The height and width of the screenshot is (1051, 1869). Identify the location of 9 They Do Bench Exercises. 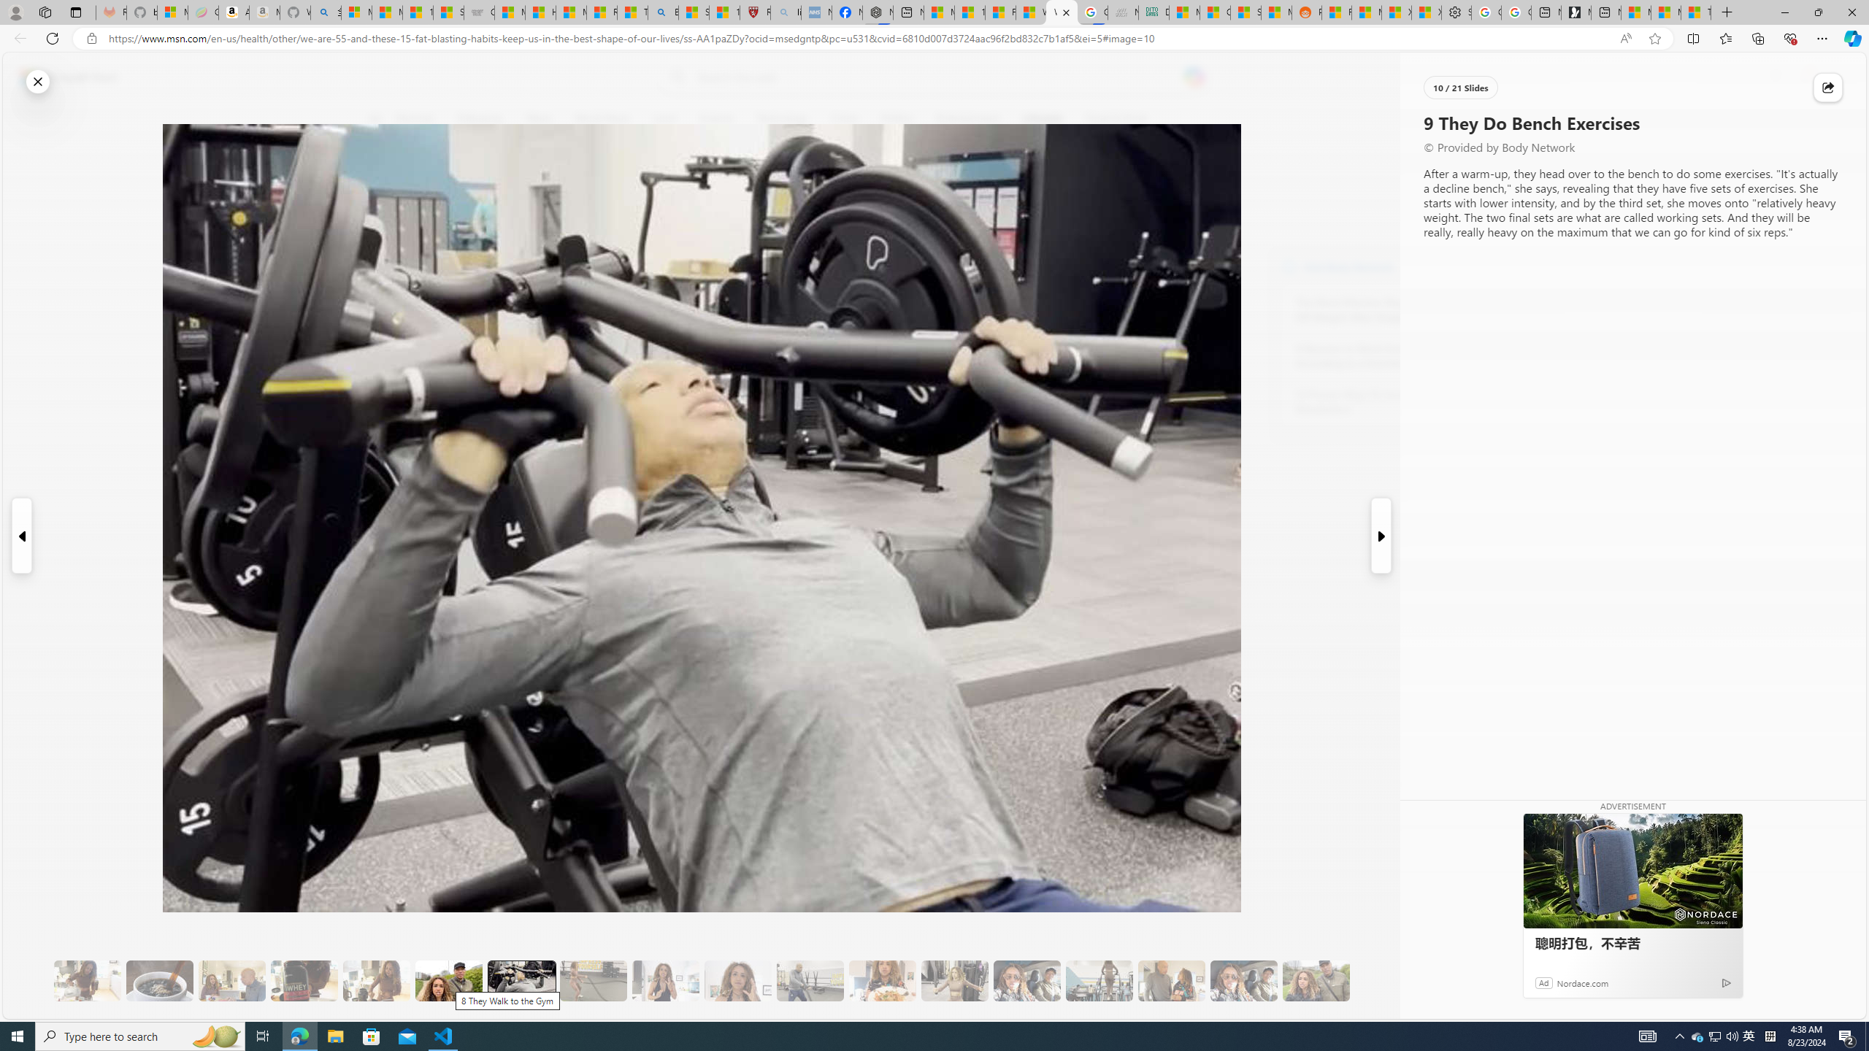
(522, 981).